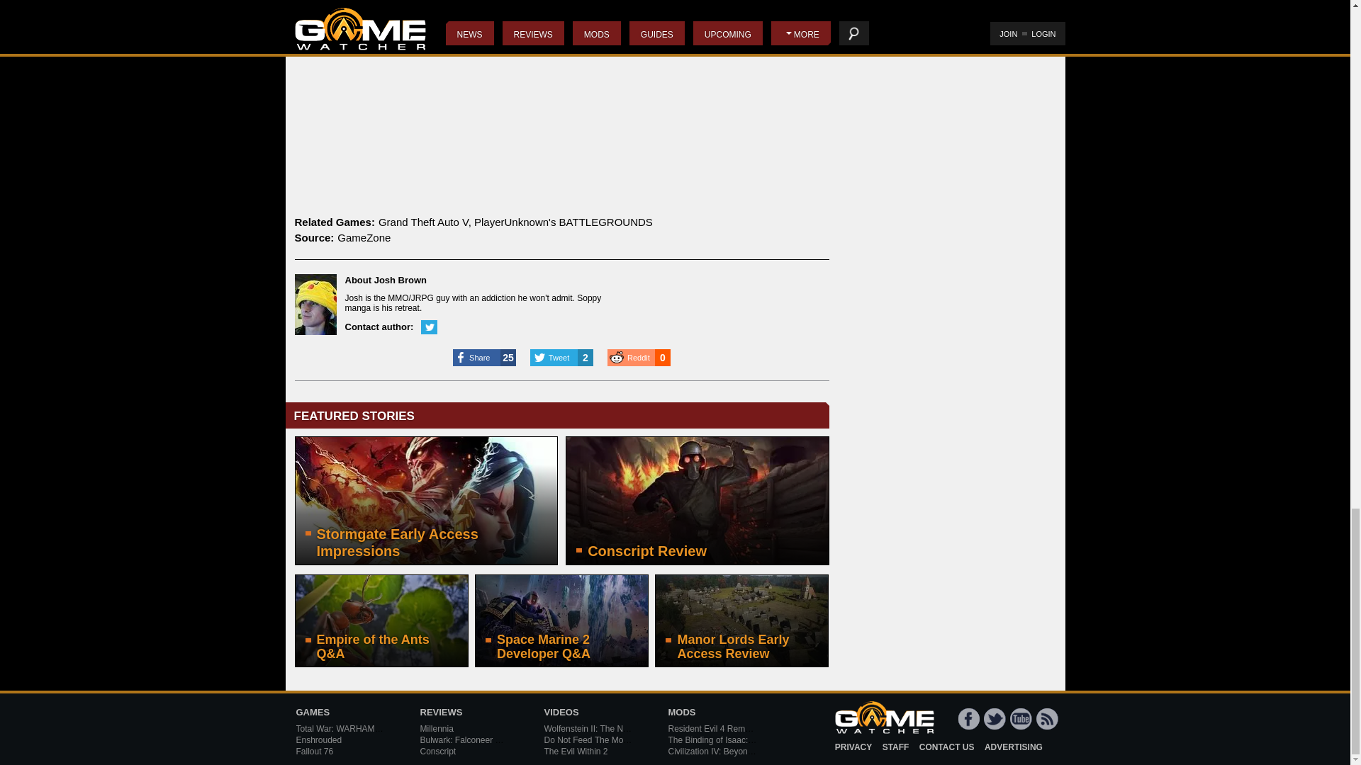  I want to click on Grand Theft Auto V, so click(422, 221).